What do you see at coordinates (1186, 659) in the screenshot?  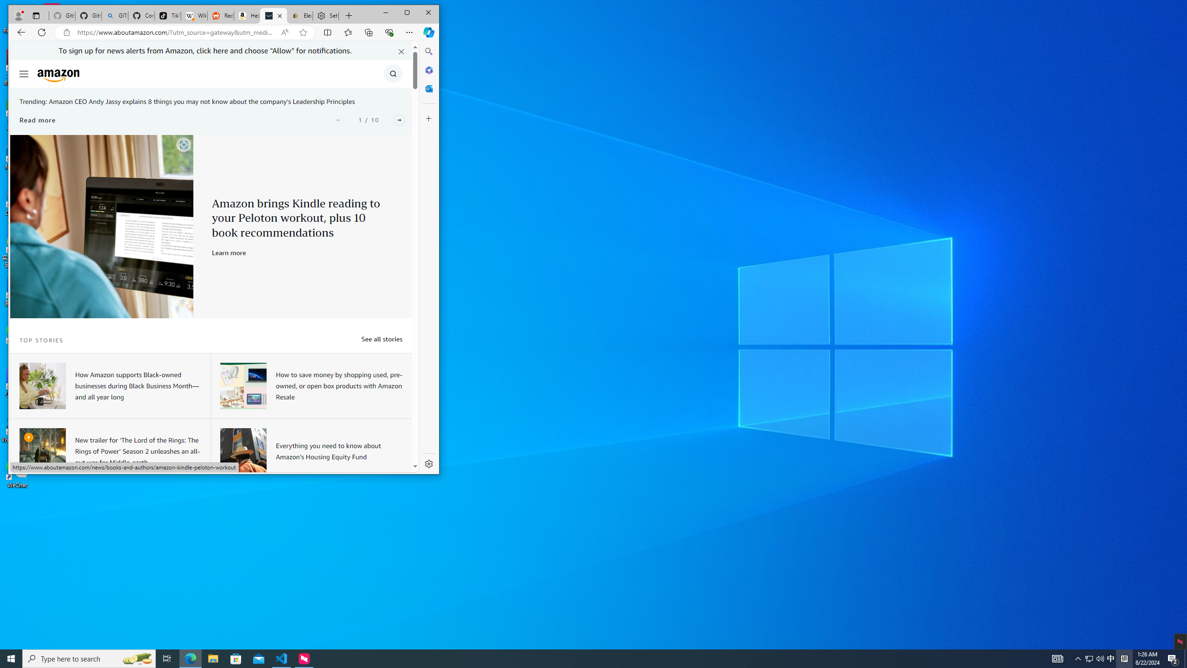 I see `About Amazon` at bounding box center [1186, 659].